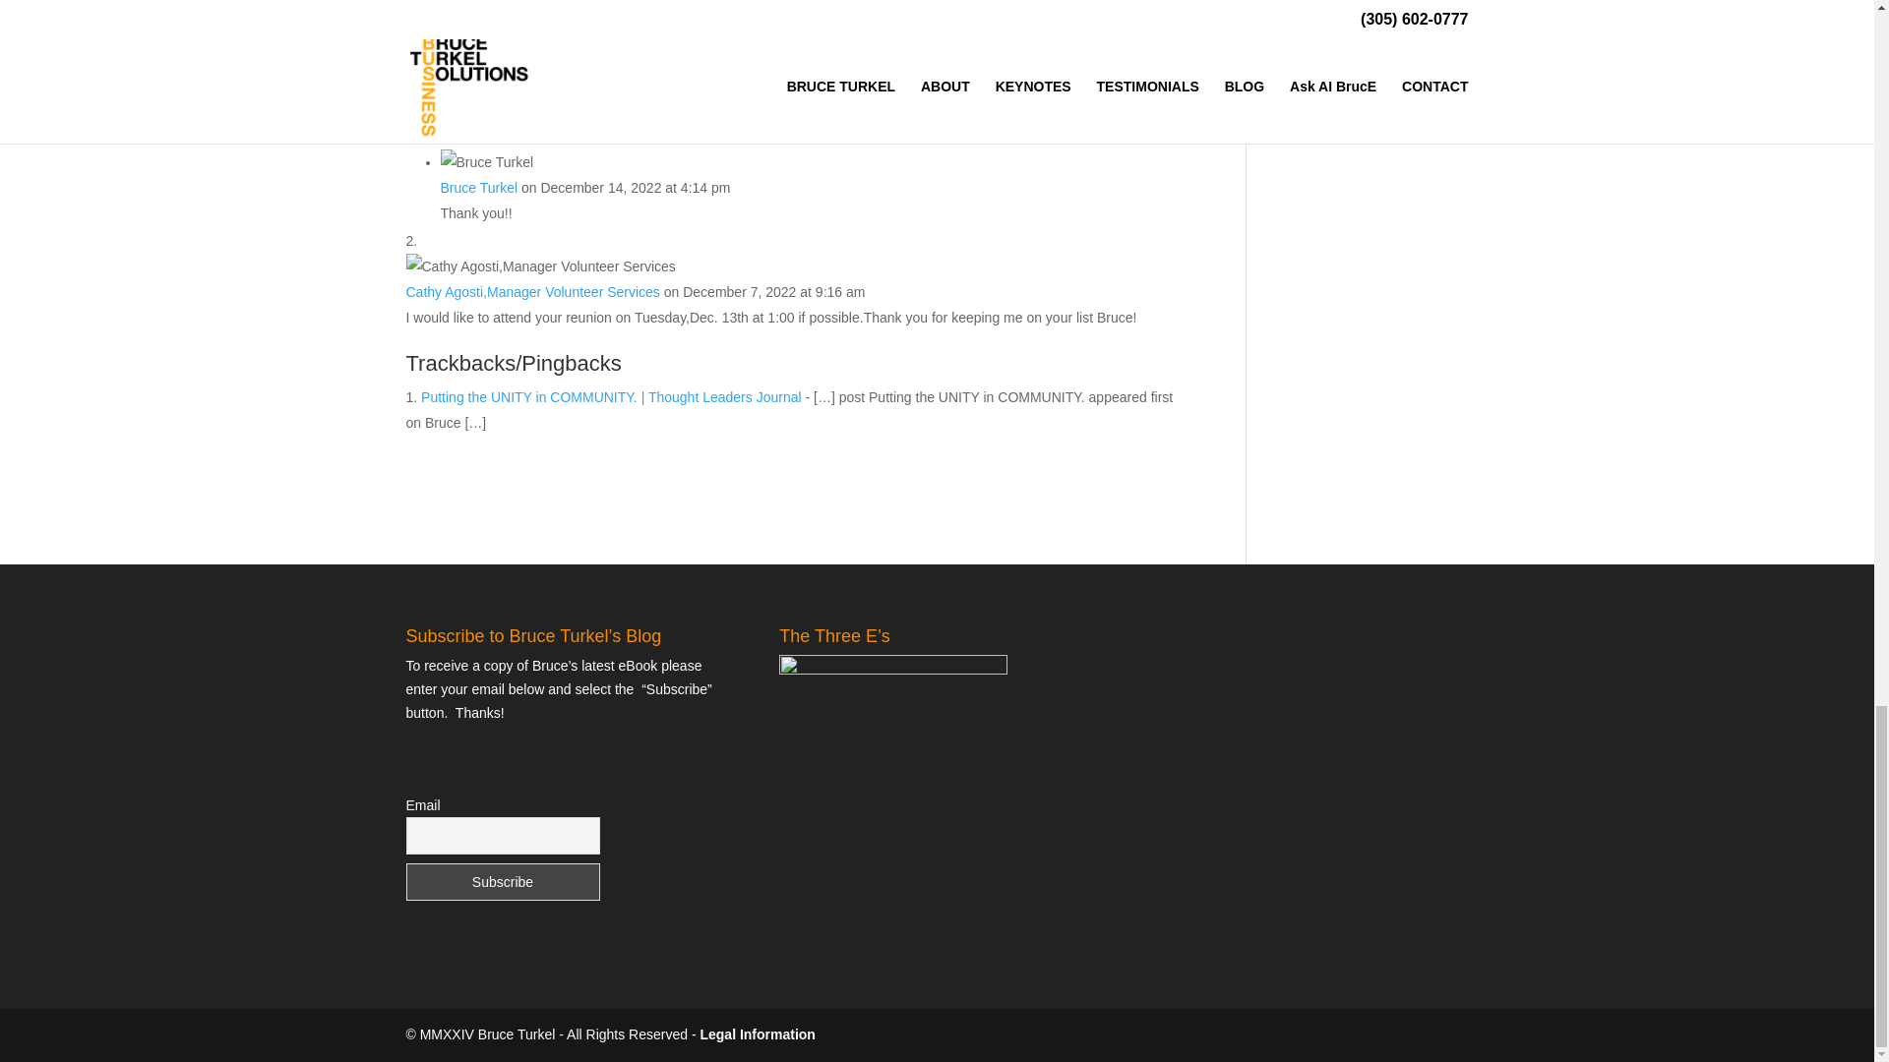  Describe the element at coordinates (532, 291) in the screenshot. I see `Cathy Agosti,Manager Volunteer Services` at that location.